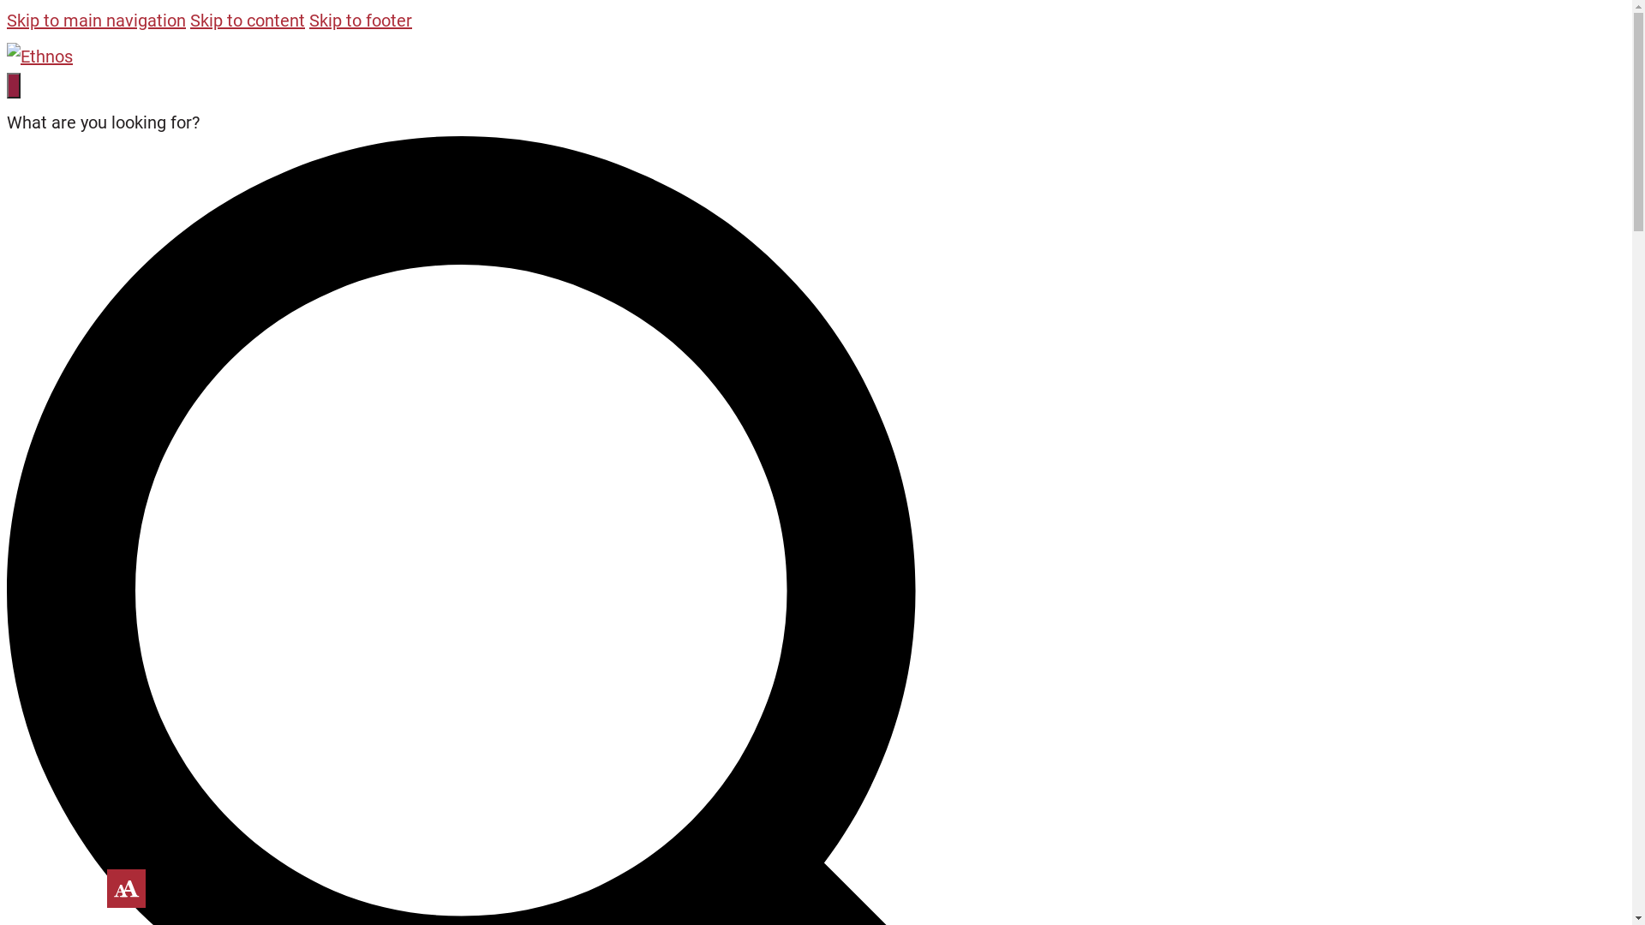 Image resolution: width=1645 pixels, height=925 pixels. Describe the element at coordinates (361, 21) in the screenshot. I see `Skip to footer` at that location.